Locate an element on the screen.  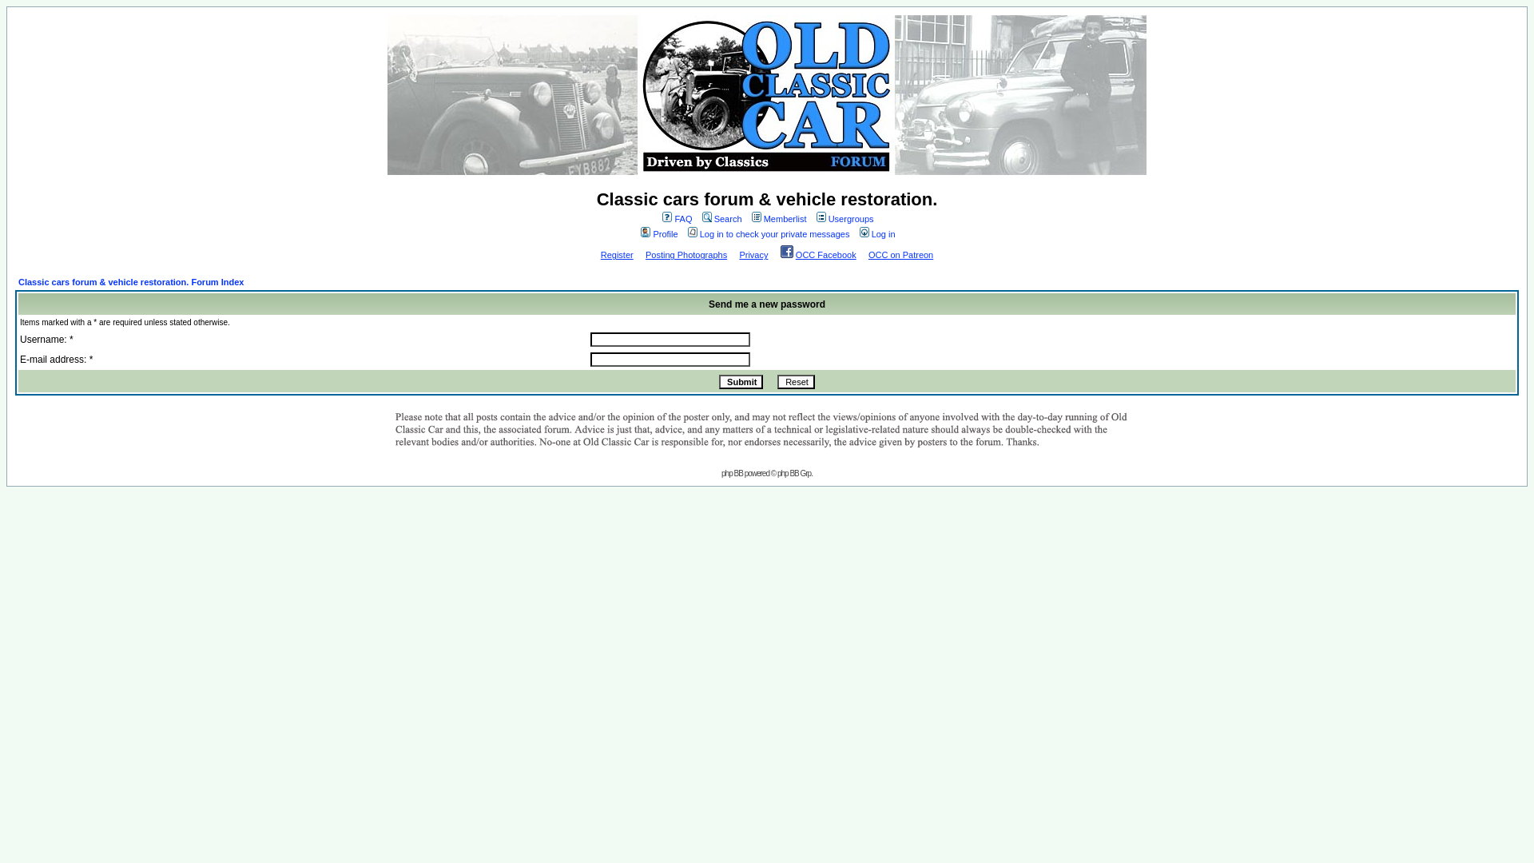
FAQ is located at coordinates (675, 218).